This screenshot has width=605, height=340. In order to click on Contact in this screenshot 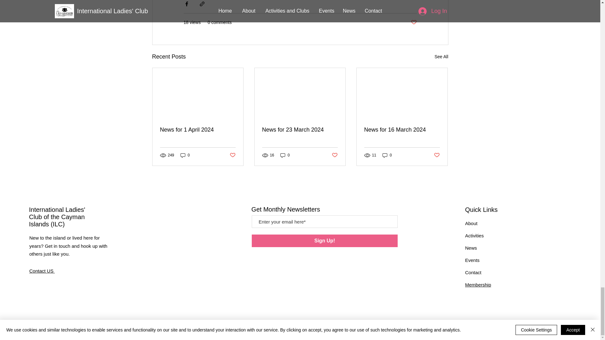, I will do `click(473, 272)`.